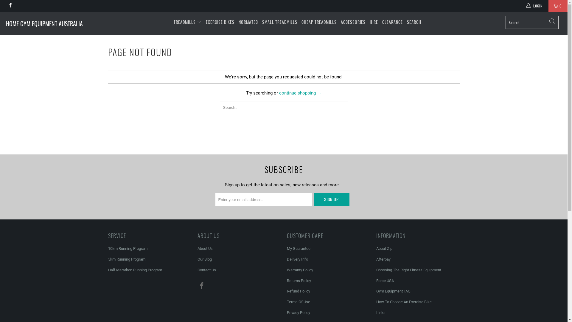 This screenshot has width=572, height=322. What do you see at coordinates (248, 22) in the screenshot?
I see `NORMATEC` at bounding box center [248, 22].